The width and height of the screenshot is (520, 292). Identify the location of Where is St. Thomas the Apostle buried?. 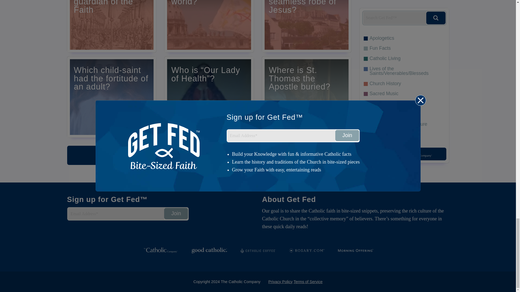
(307, 97).